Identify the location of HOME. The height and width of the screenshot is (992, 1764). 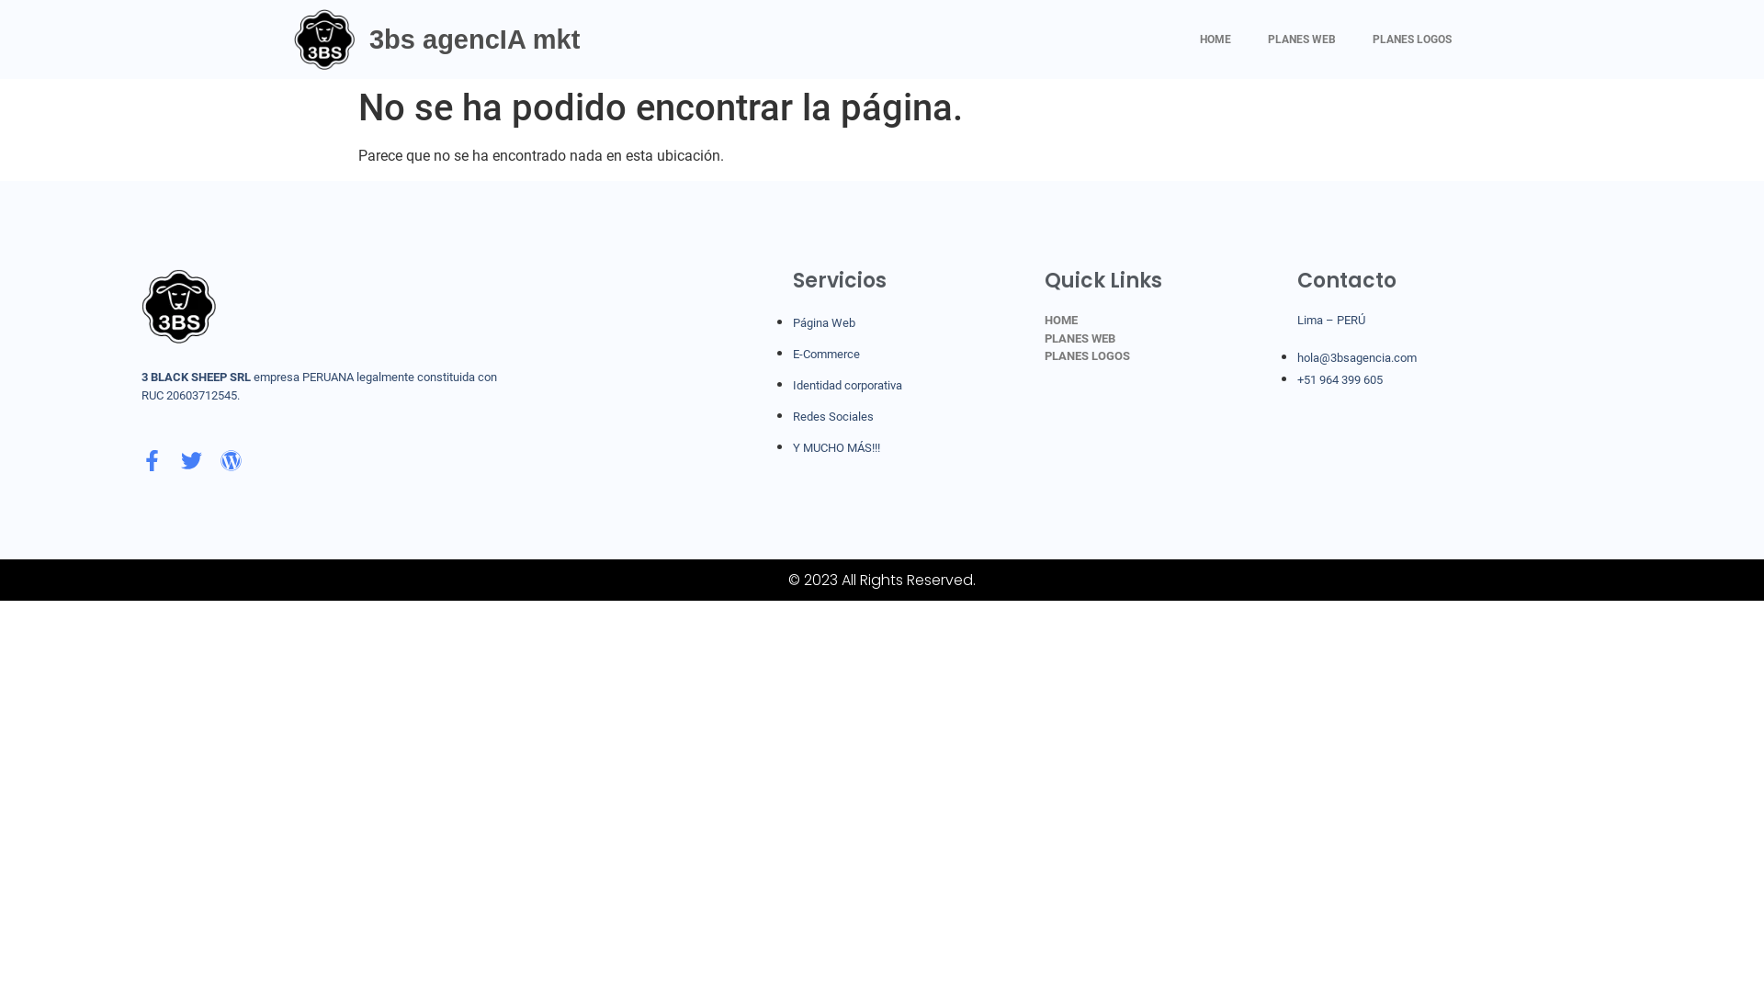
(1216, 39).